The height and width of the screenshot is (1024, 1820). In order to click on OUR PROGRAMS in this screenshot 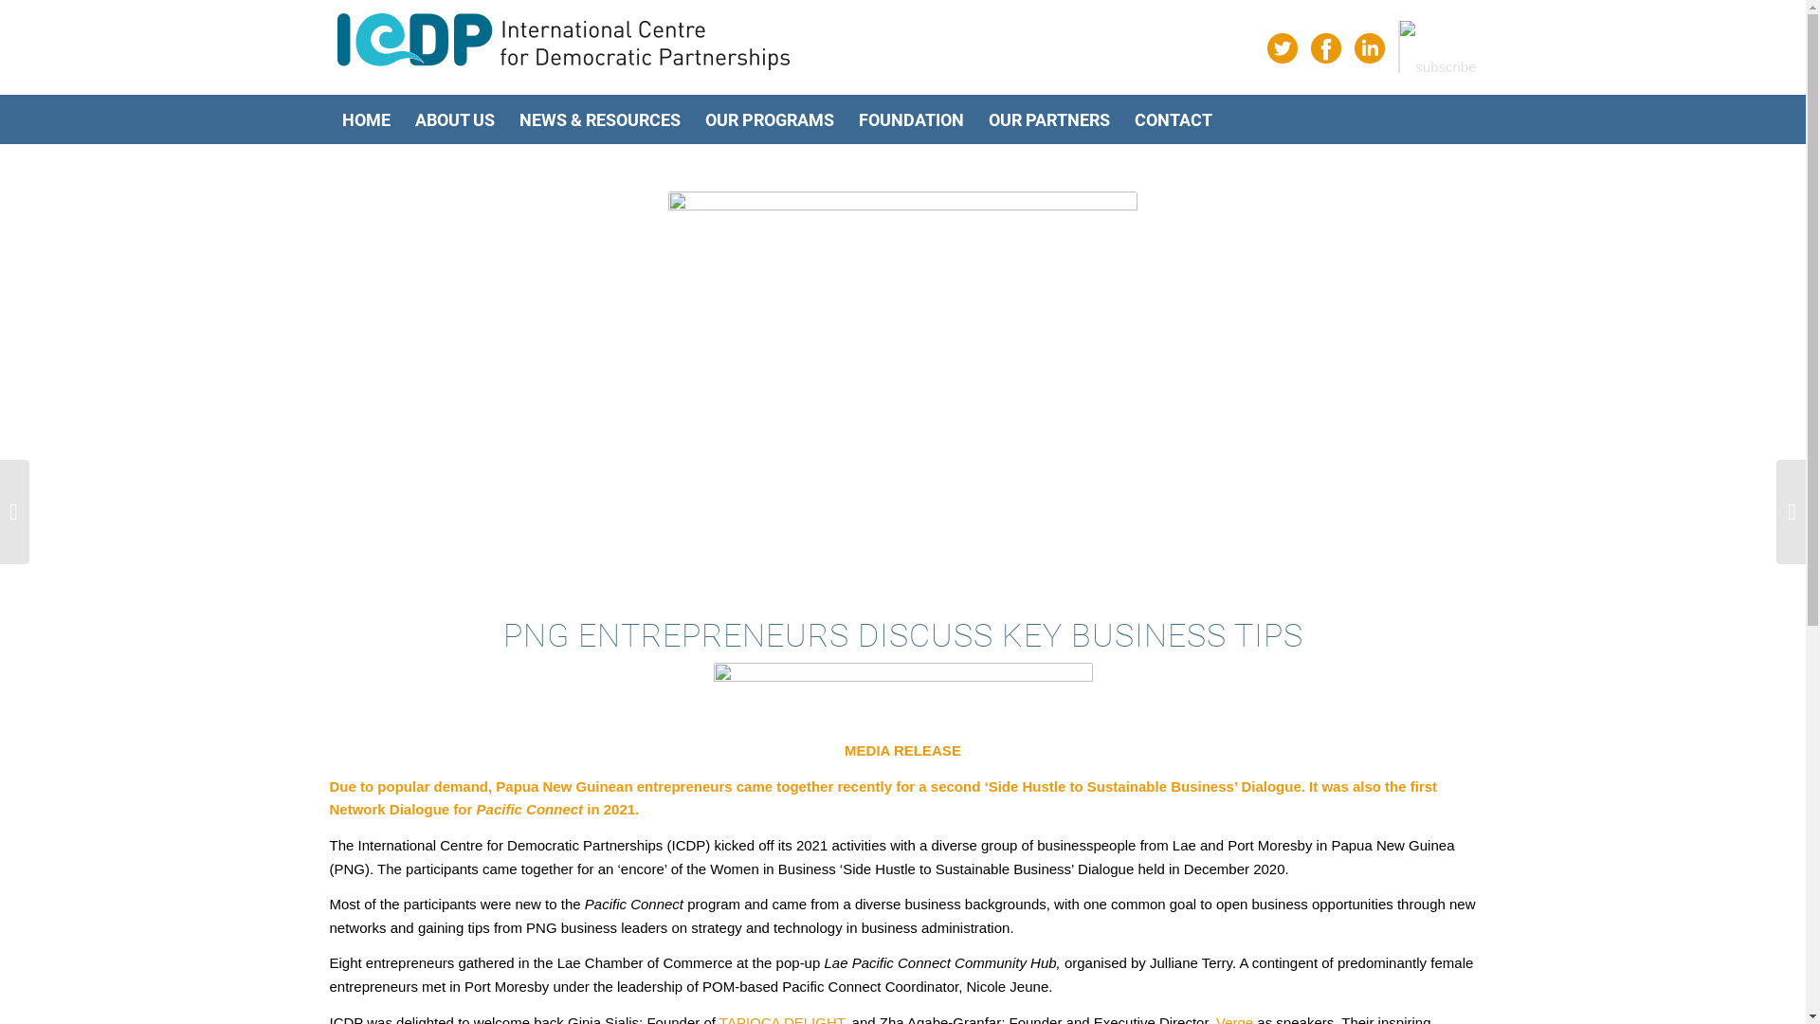, I will do `click(769, 120)`.